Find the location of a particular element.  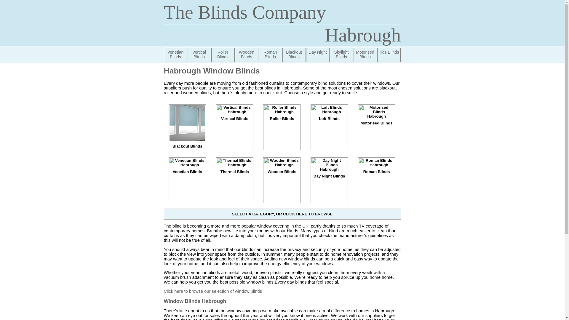

Wooden Blinds Habrough is located at coordinates (246, 55).